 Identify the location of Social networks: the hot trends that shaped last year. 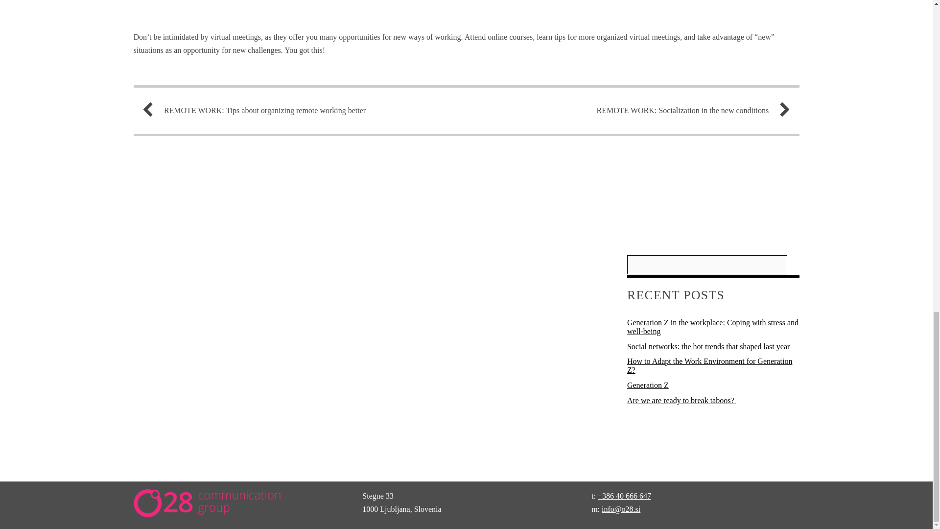
(708, 346).